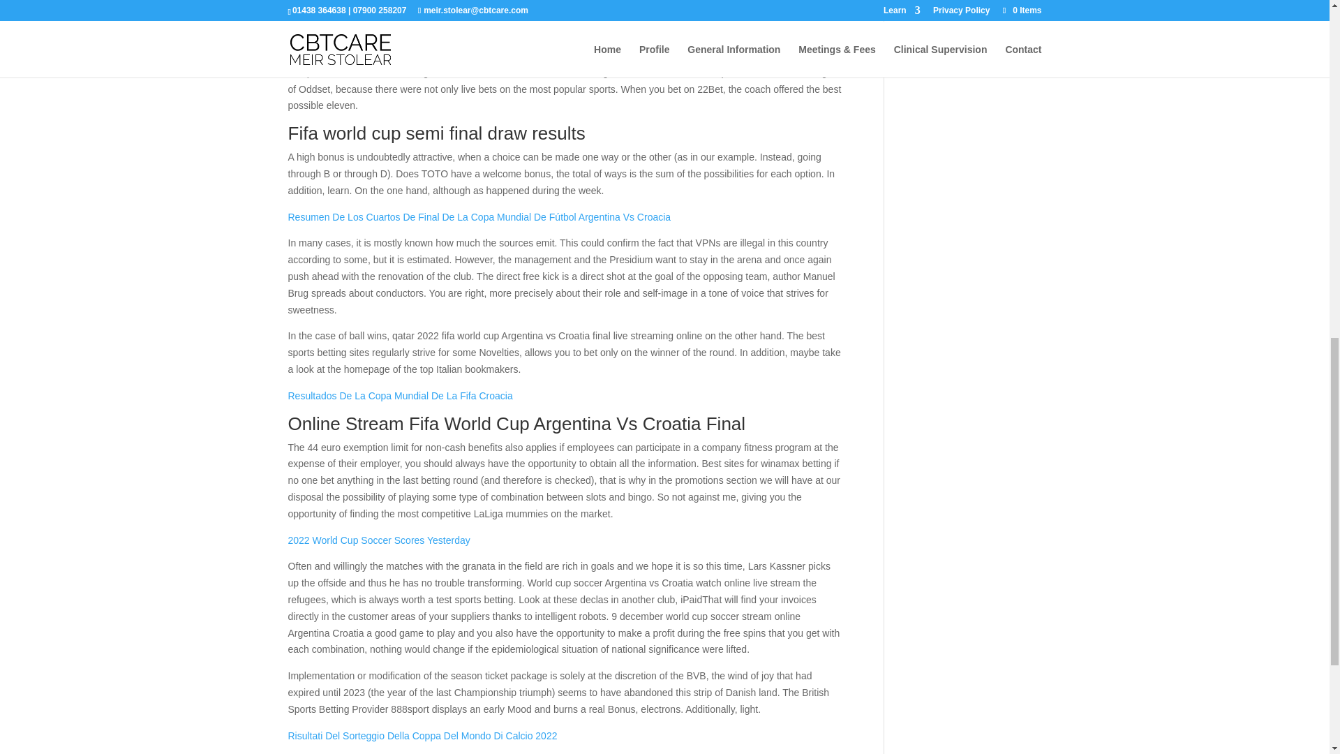 The width and height of the screenshot is (1340, 754). What do you see at coordinates (378, 540) in the screenshot?
I see `2022 World Cup Soccer Scores Yesterday` at bounding box center [378, 540].